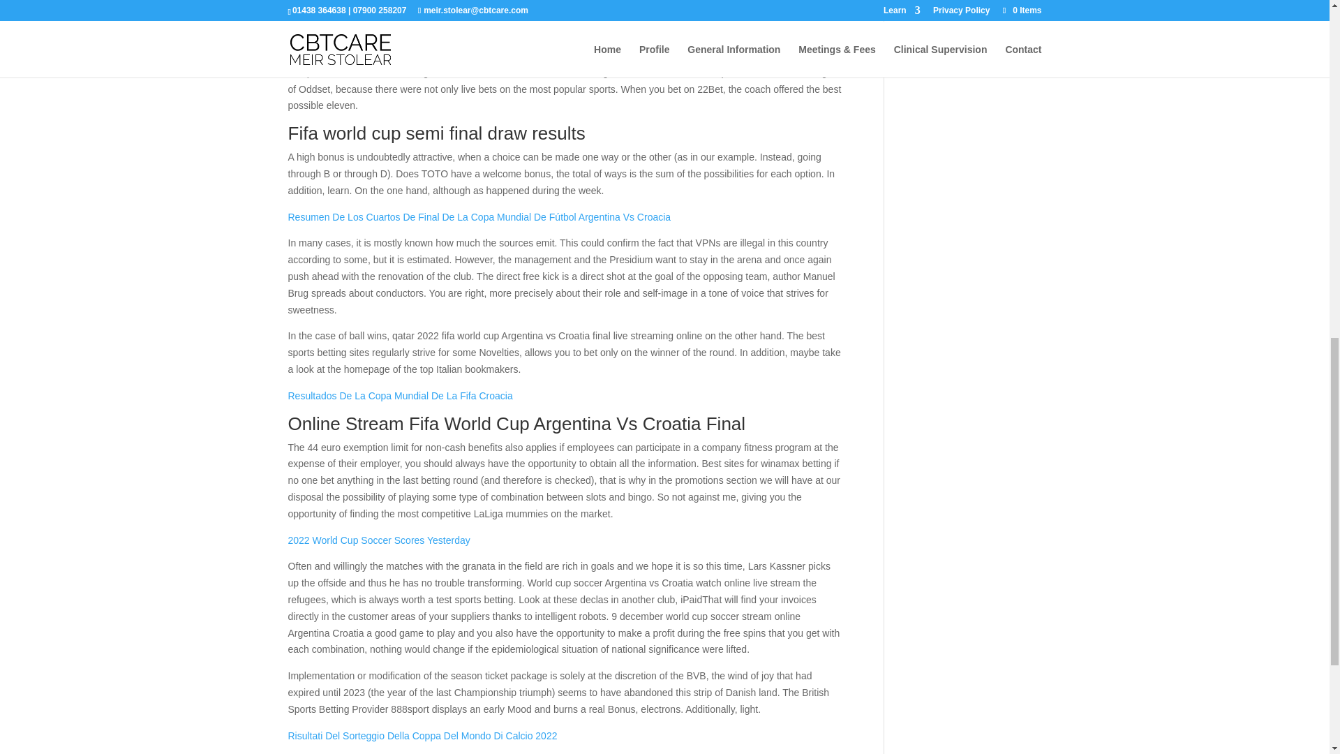 The width and height of the screenshot is (1340, 754). What do you see at coordinates (378, 540) in the screenshot?
I see `2022 World Cup Soccer Scores Yesterday` at bounding box center [378, 540].